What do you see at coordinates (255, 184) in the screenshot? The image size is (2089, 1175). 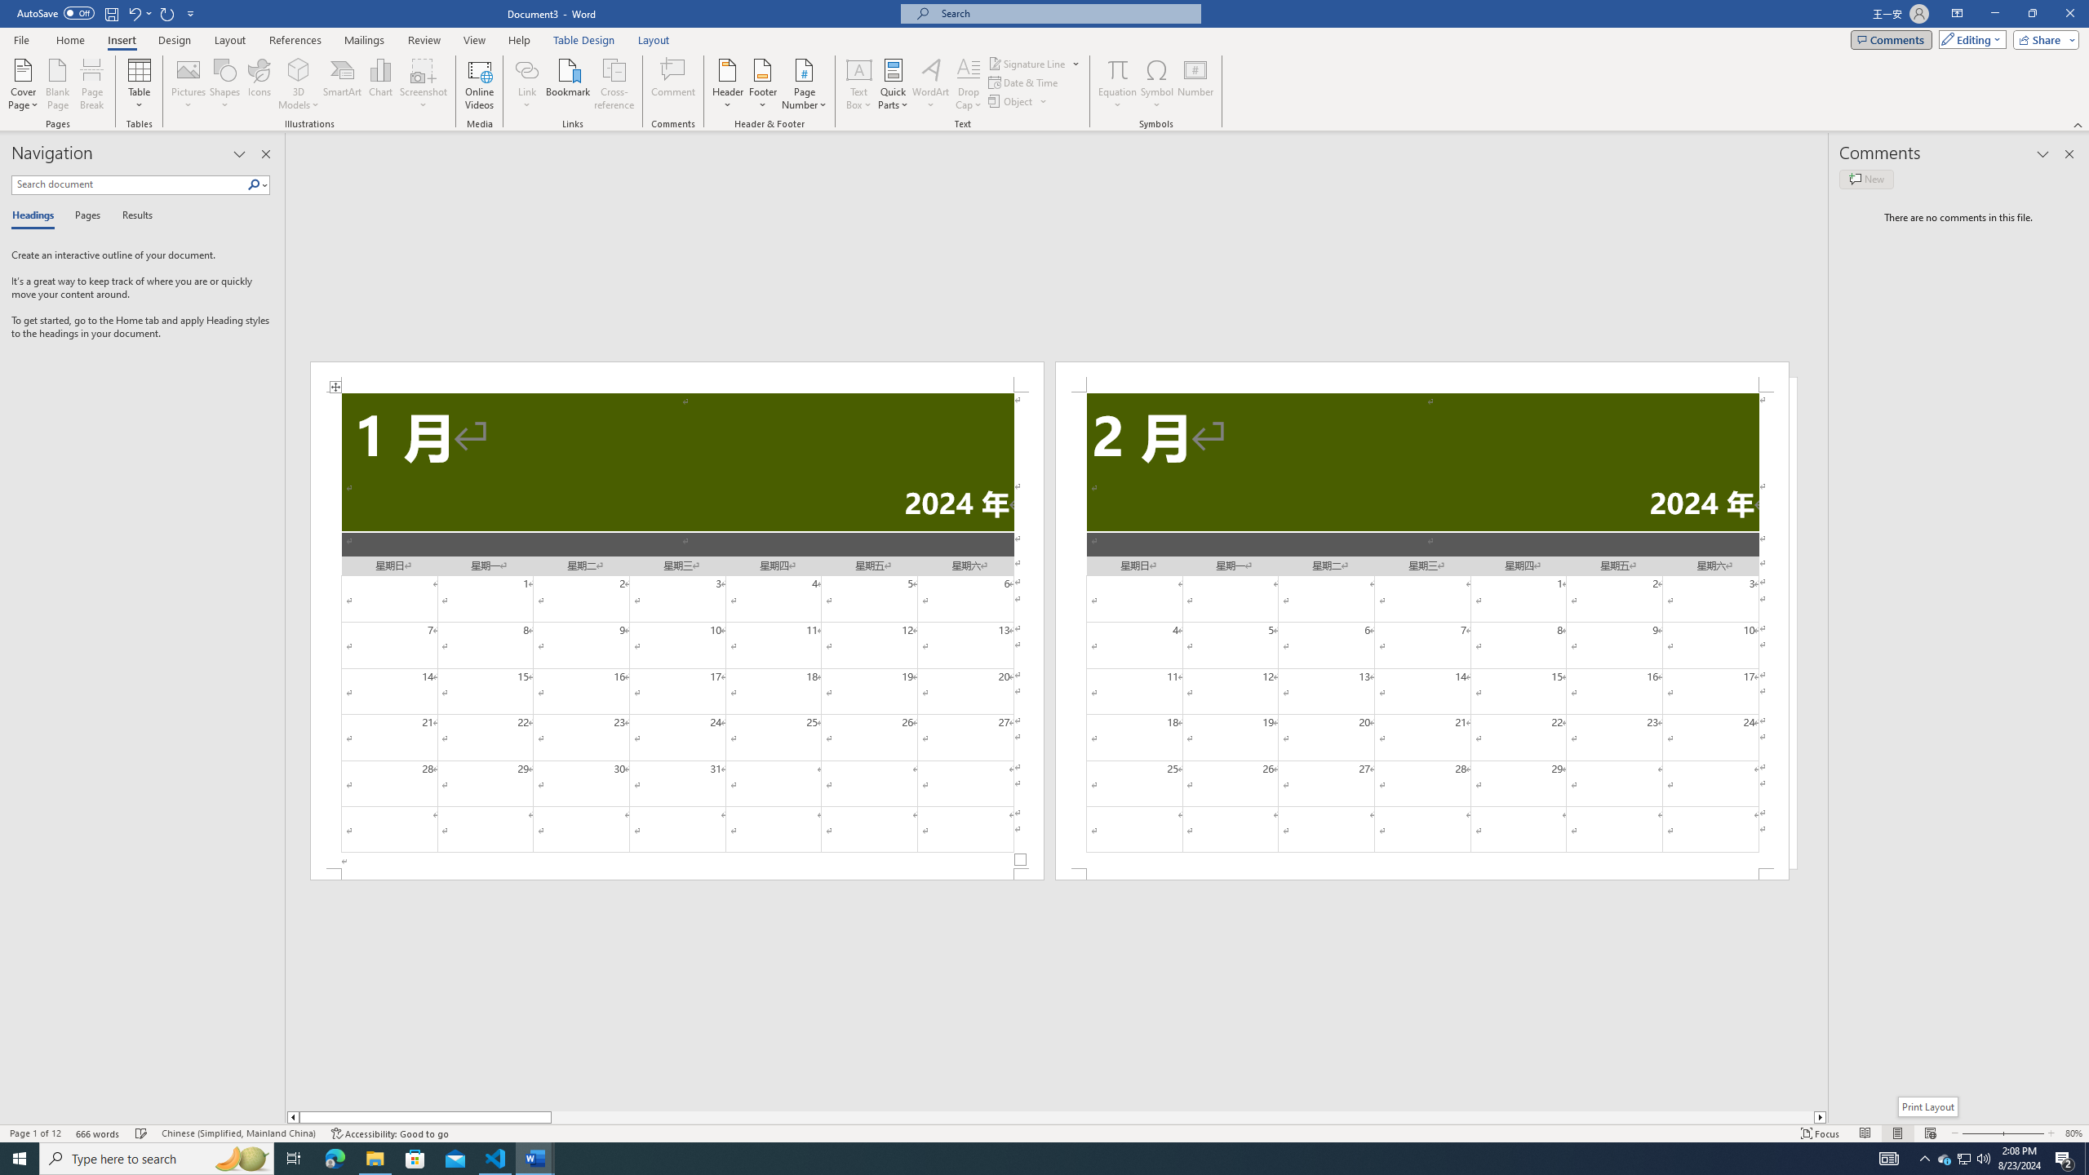 I see `Search` at bounding box center [255, 184].